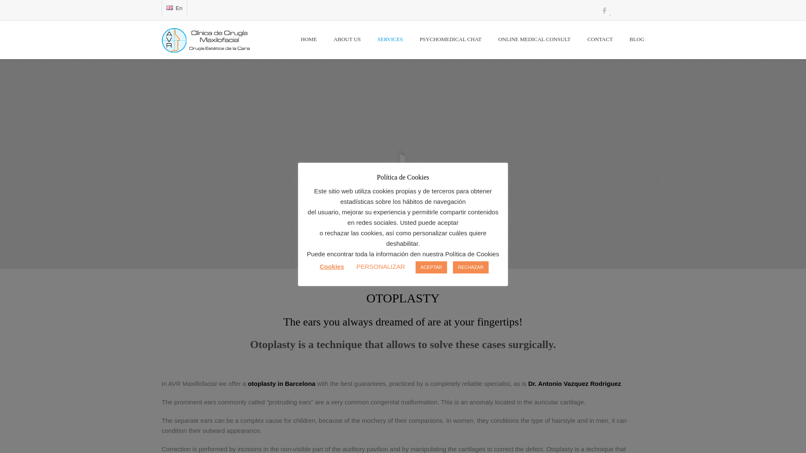 This screenshot has height=453, width=806. What do you see at coordinates (210, 44) in the screenshot?
I see `AVR` at bounding box center [210, 44].